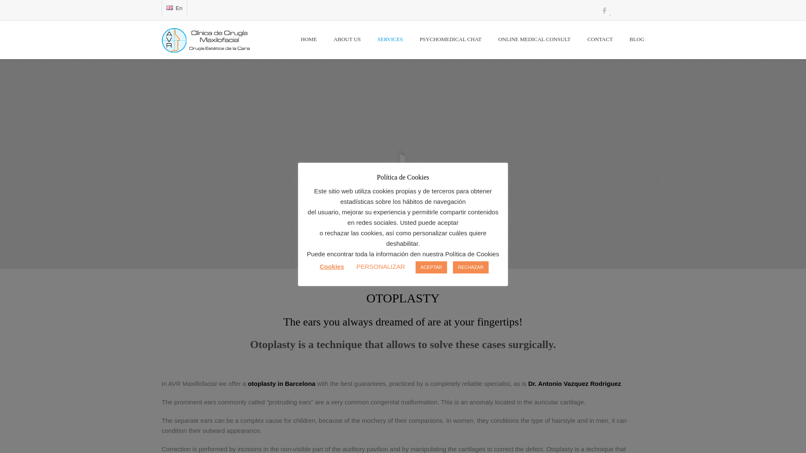 This screenshot has height=453, width=806. What do you see at coordinates (210, 44) in the screenshot?
I see `AVR` at bounding box center [210, 44].